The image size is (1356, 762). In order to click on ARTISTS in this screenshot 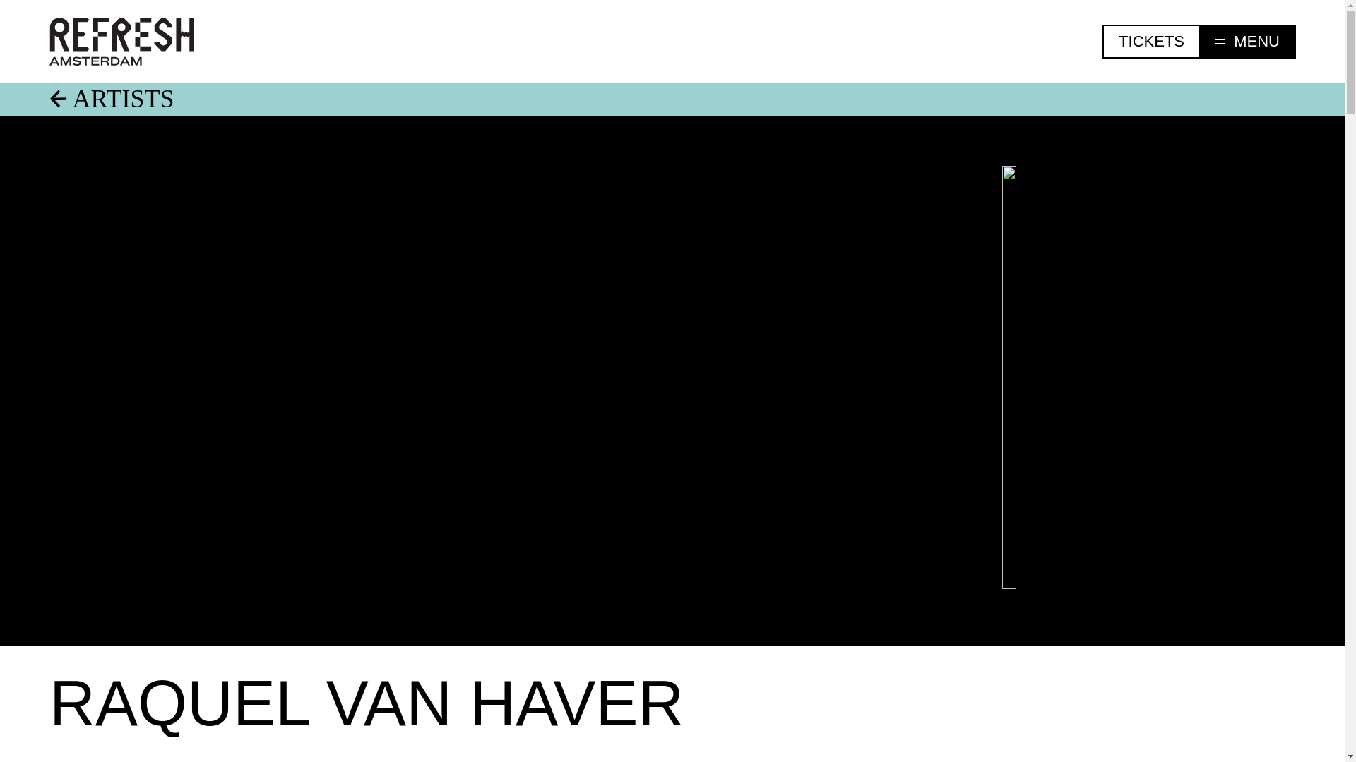, I will do `click(672, 99)`.